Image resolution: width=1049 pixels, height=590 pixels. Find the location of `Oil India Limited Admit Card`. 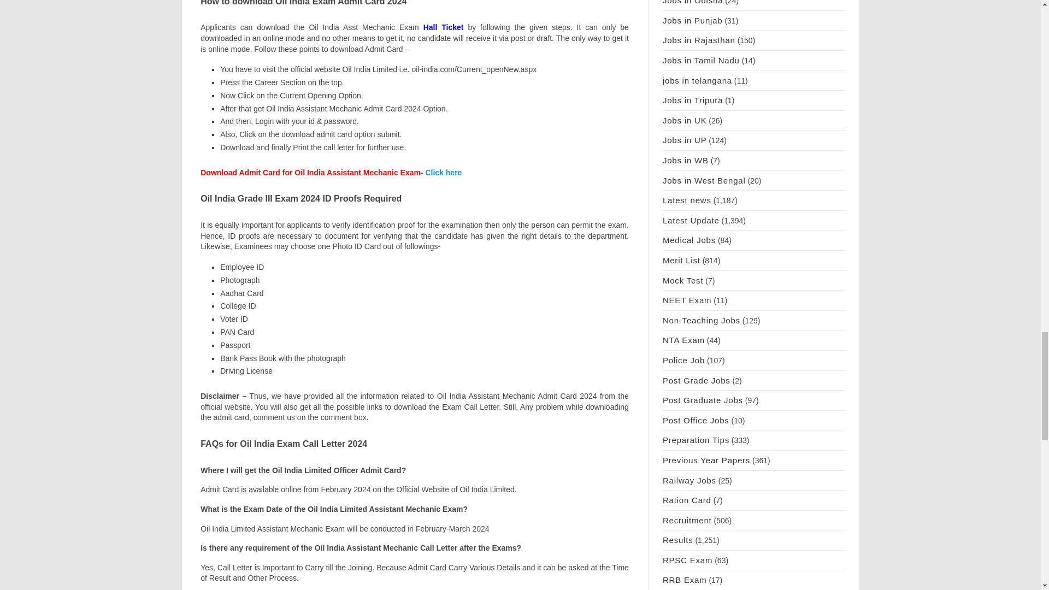

Oil India Limited Admit Card is located at coordinates (443, 173).